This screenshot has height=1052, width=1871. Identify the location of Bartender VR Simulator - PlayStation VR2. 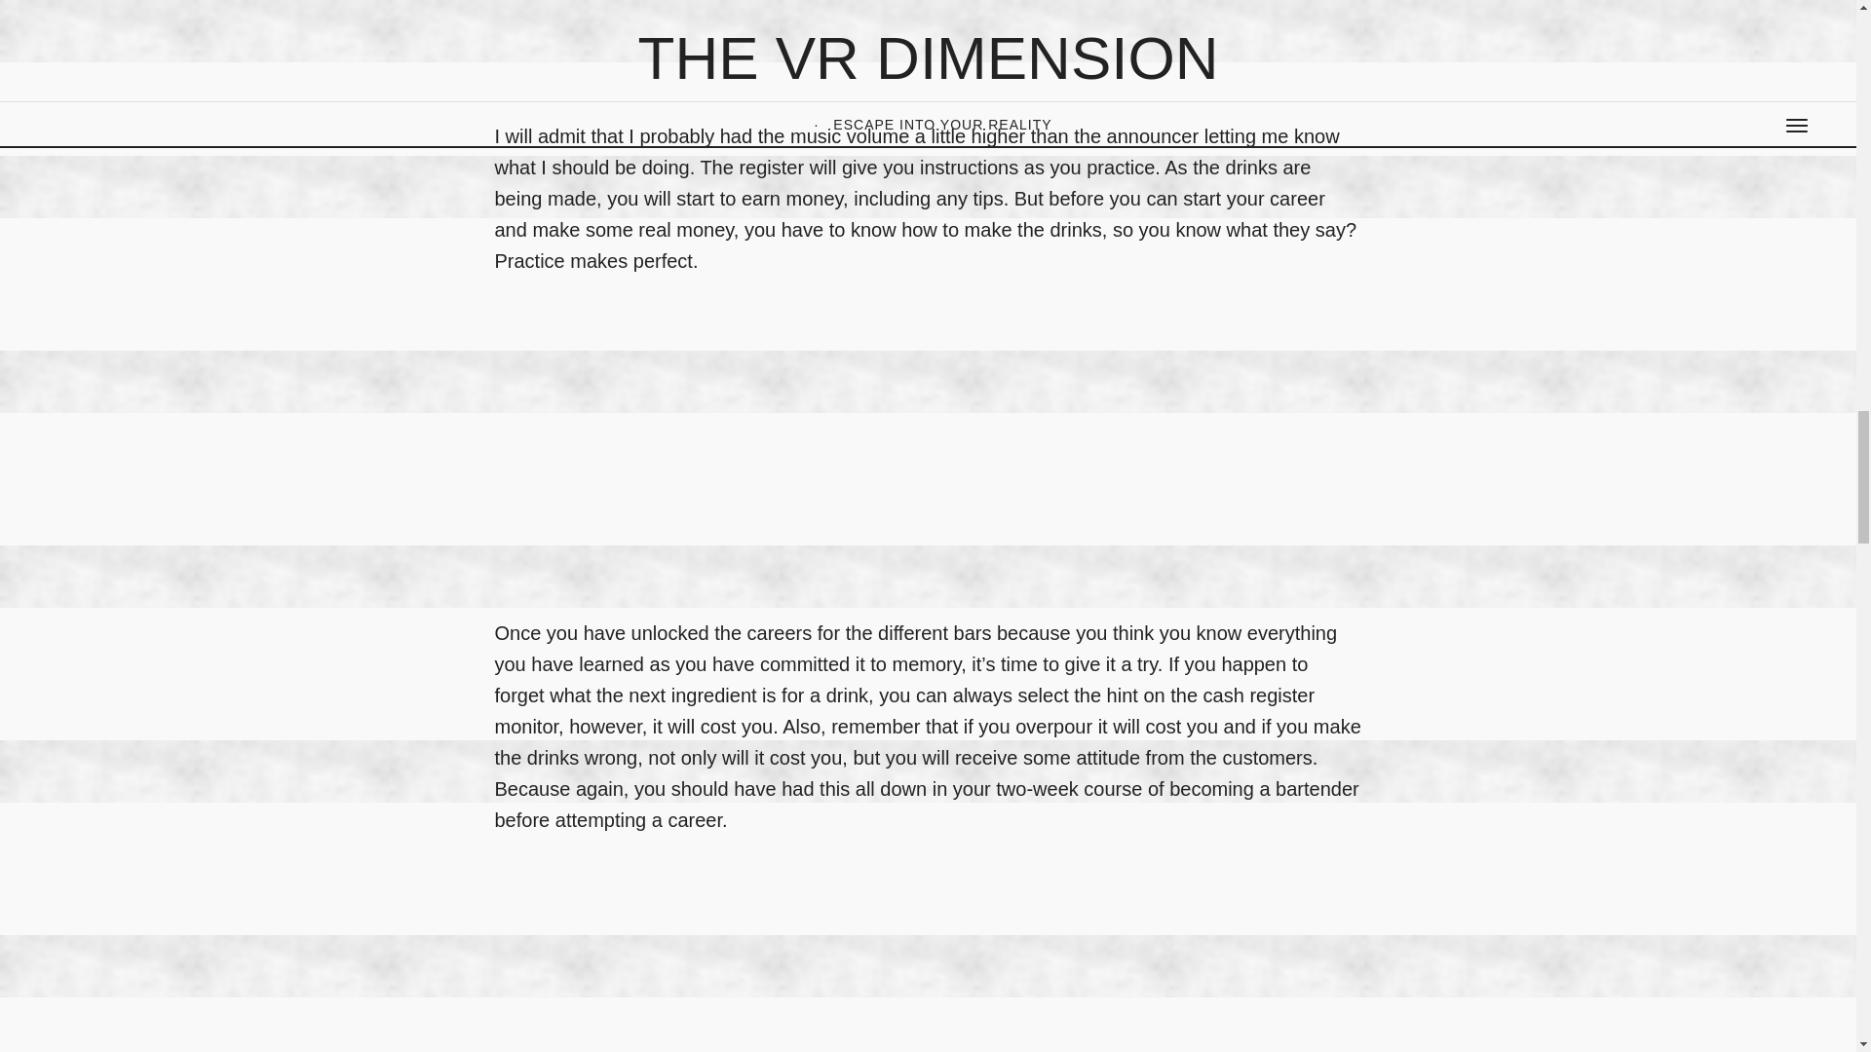
(739, 41).